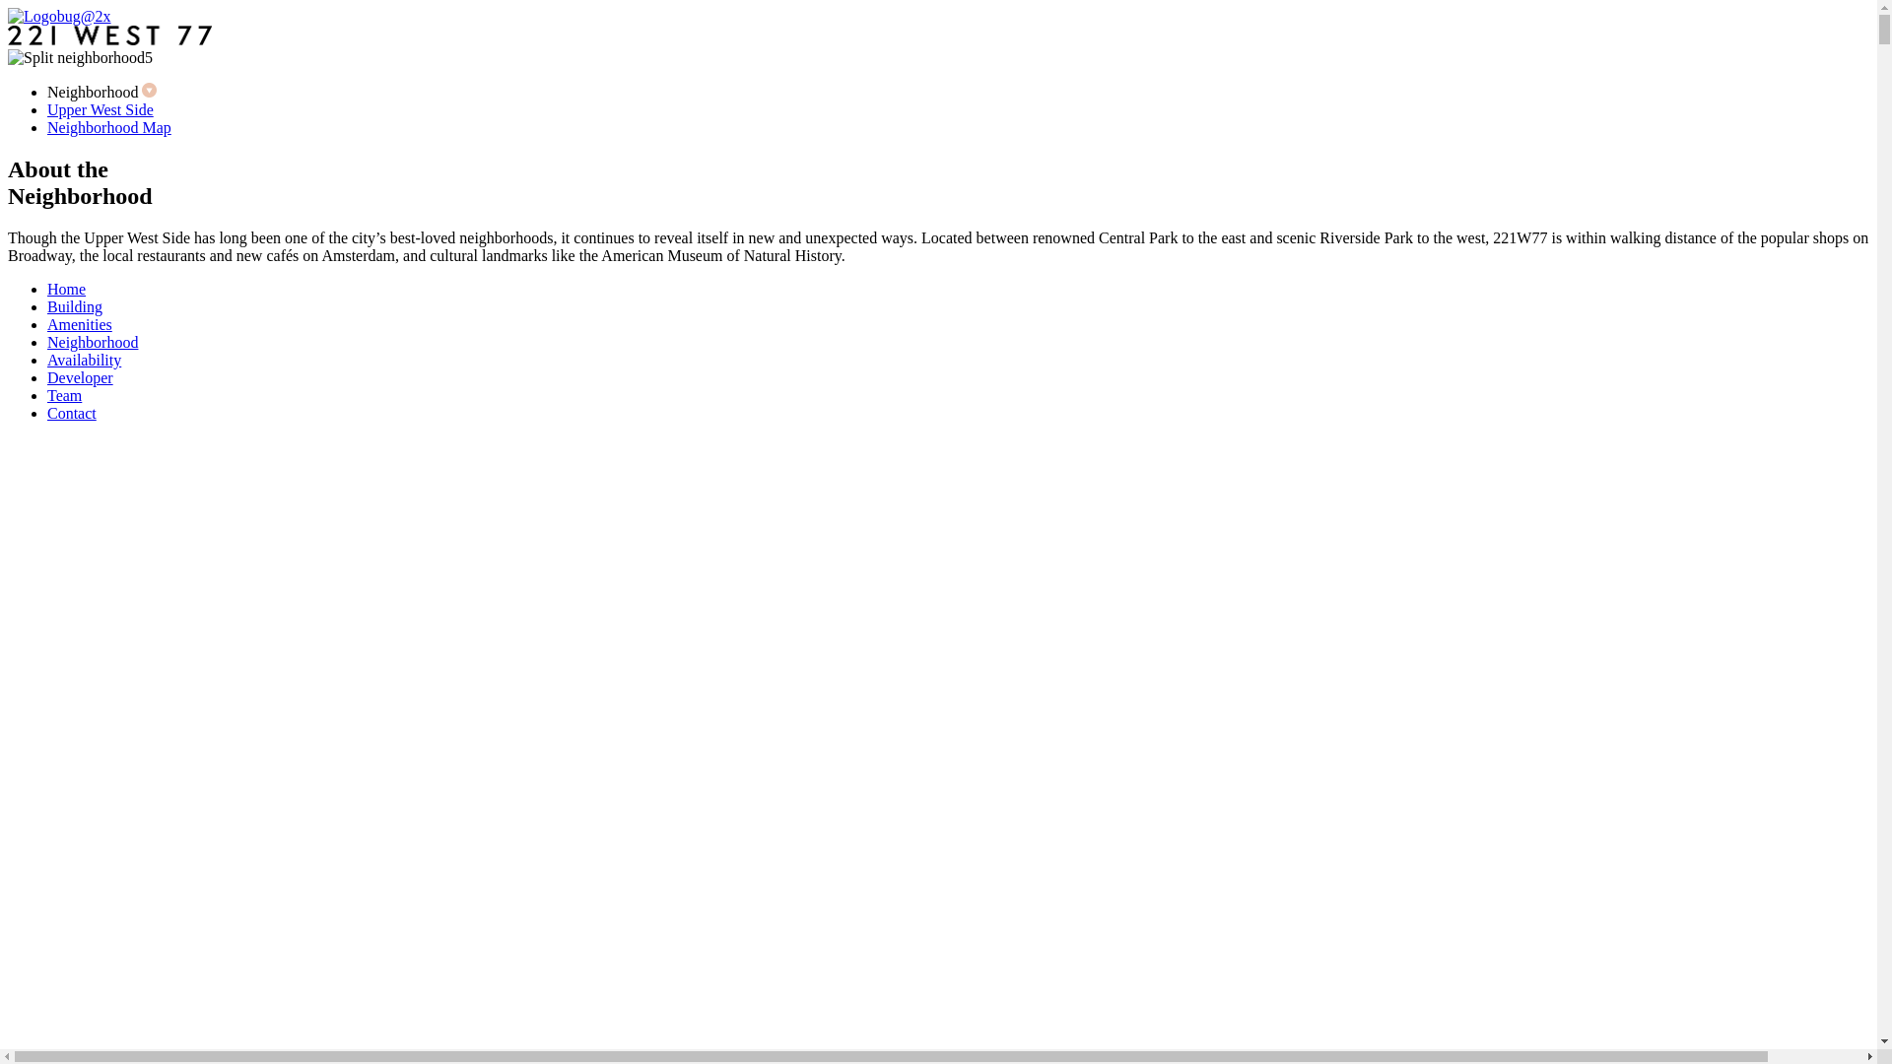  Describe the element at coordinates (101, 110) in the screenshot. I see `Upper West Side` at that location.